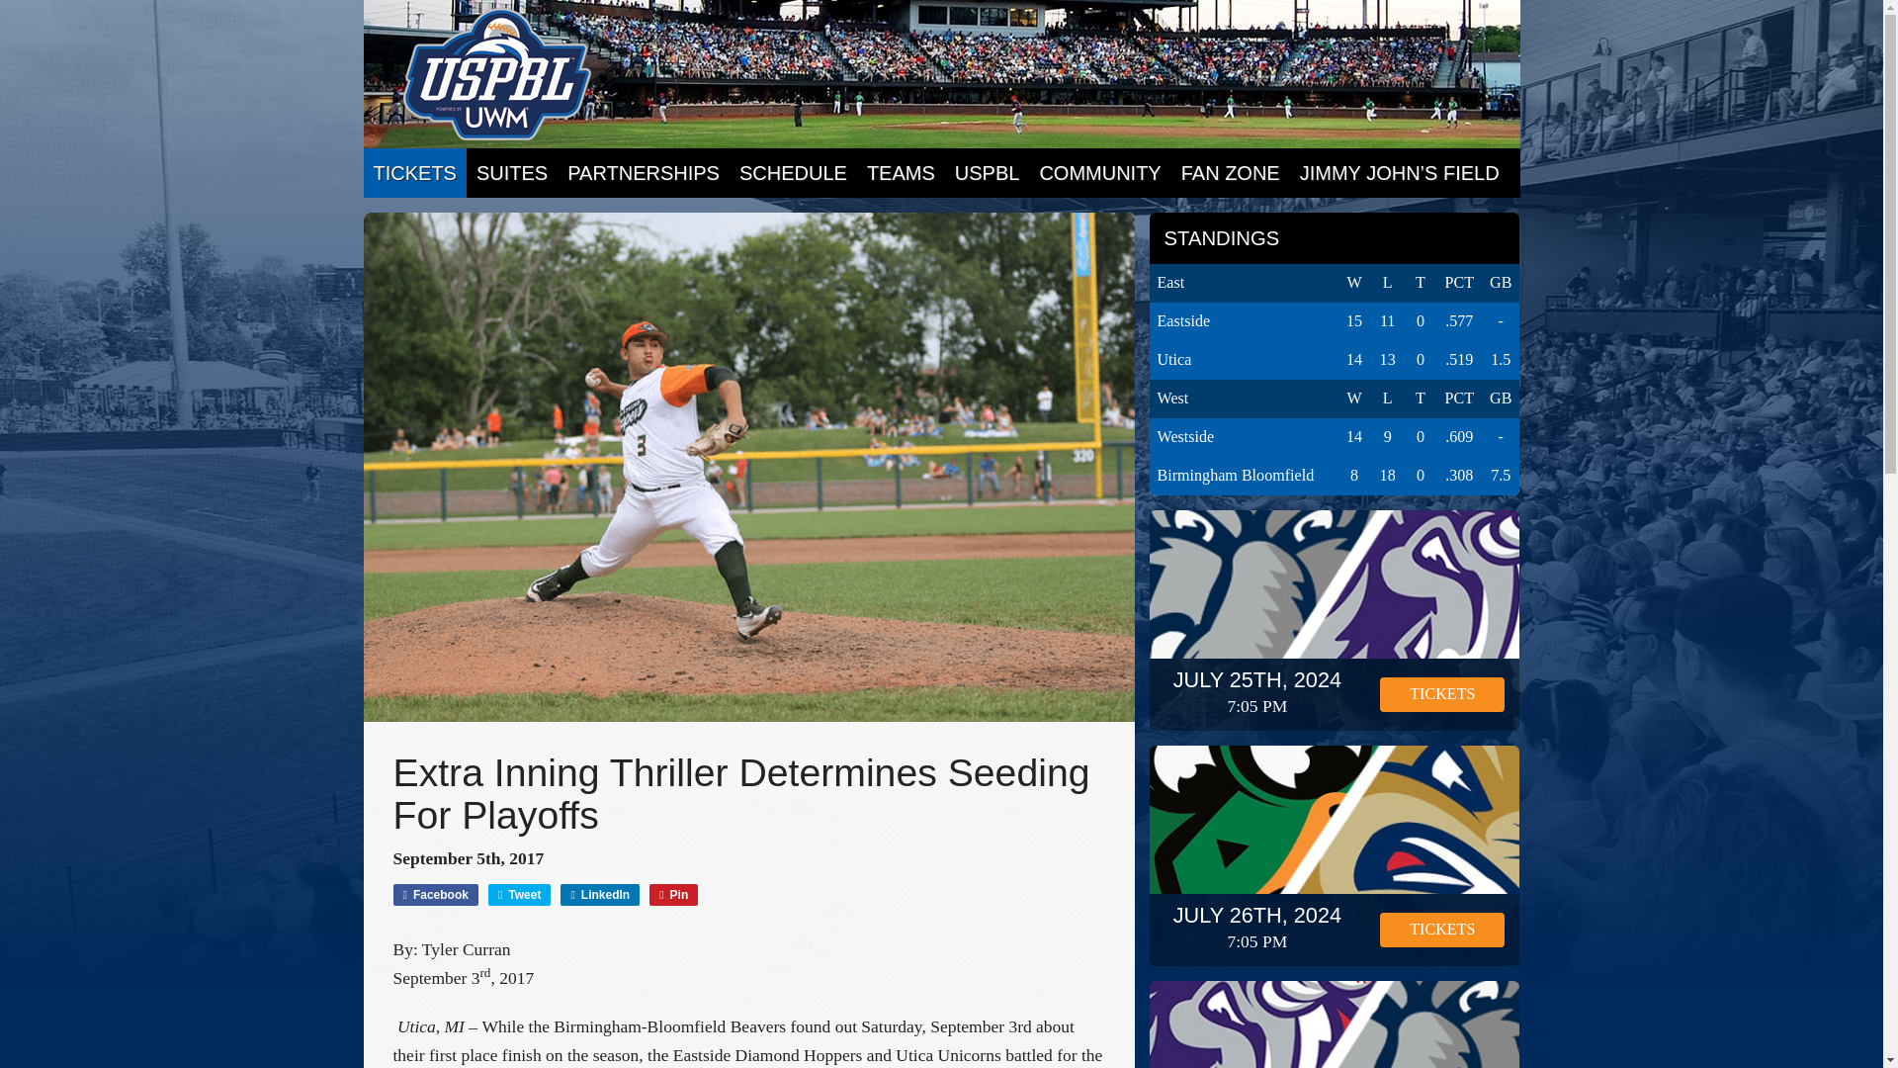 The width and height of the screenshot is (1898, 1068). Describe the element at coordinates (1099, 172) in the screenshot. I see `COMMUNITY` at that location.